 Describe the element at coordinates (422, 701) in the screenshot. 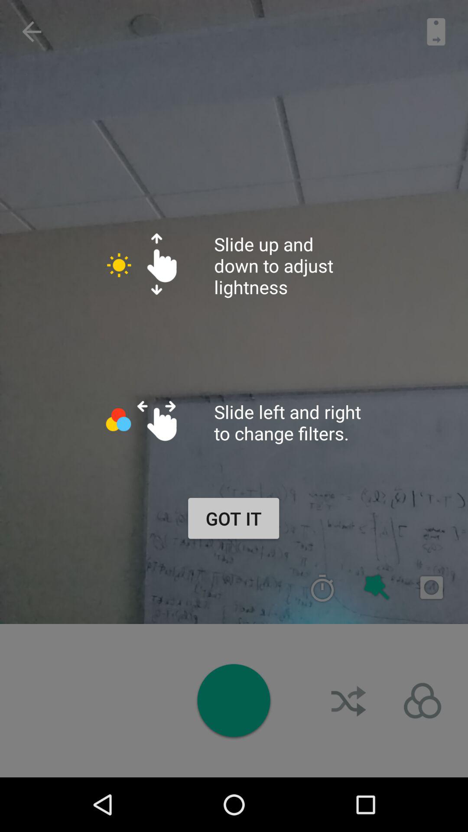

I see `setting` at that location.